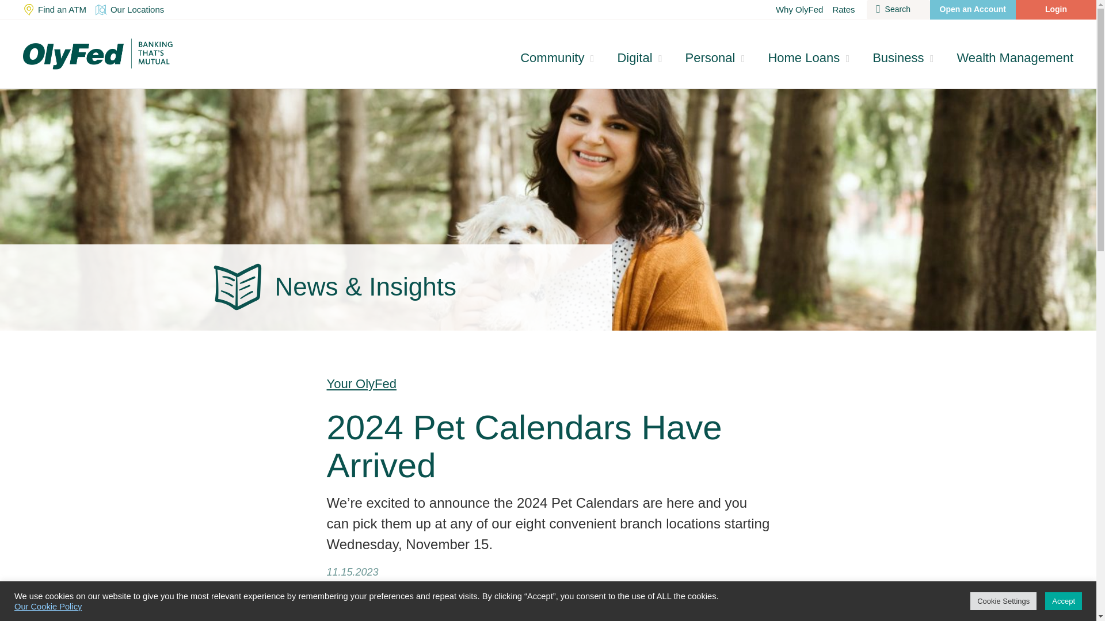  I want to click on Find an ATM, so click(54, 9).